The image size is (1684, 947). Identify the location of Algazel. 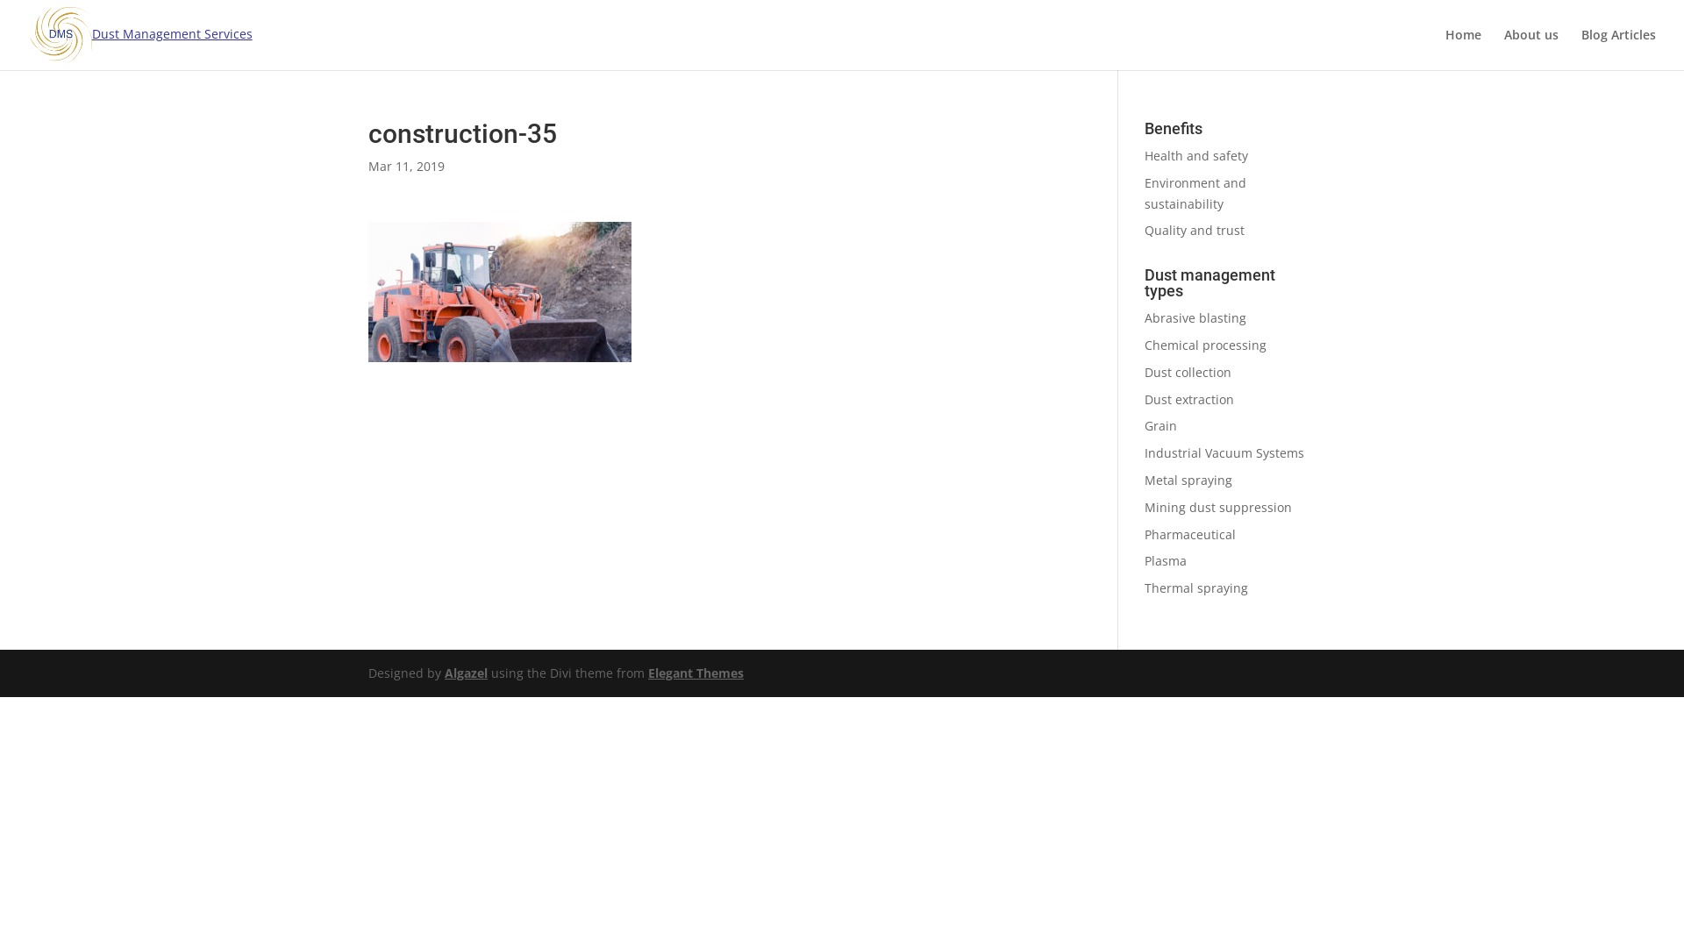
(466, 673).